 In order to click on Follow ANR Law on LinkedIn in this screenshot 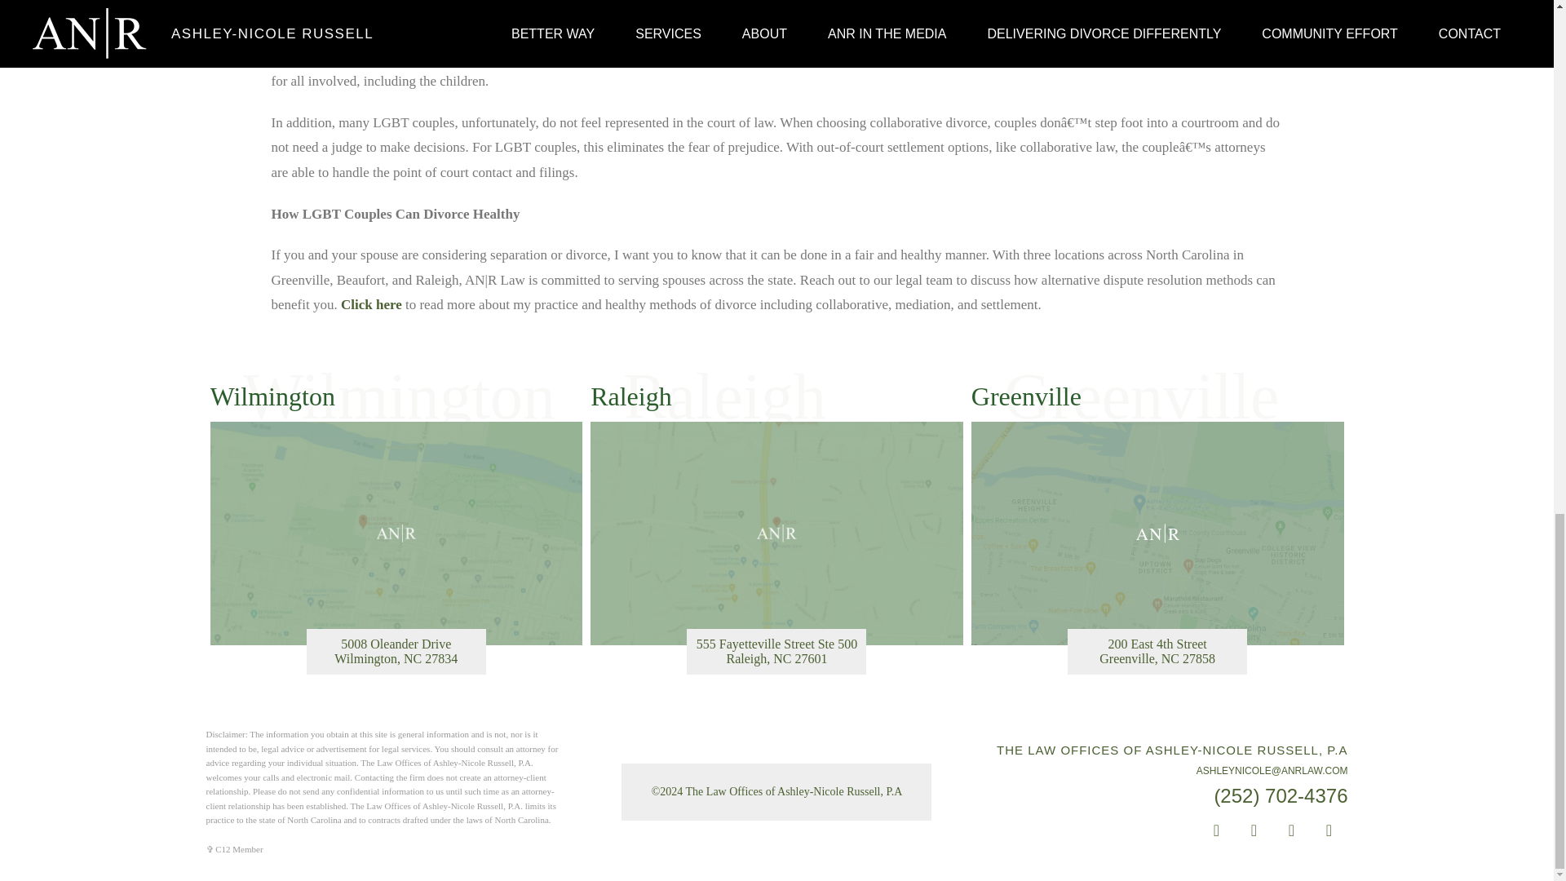, I will do `click(1157, 548)`.